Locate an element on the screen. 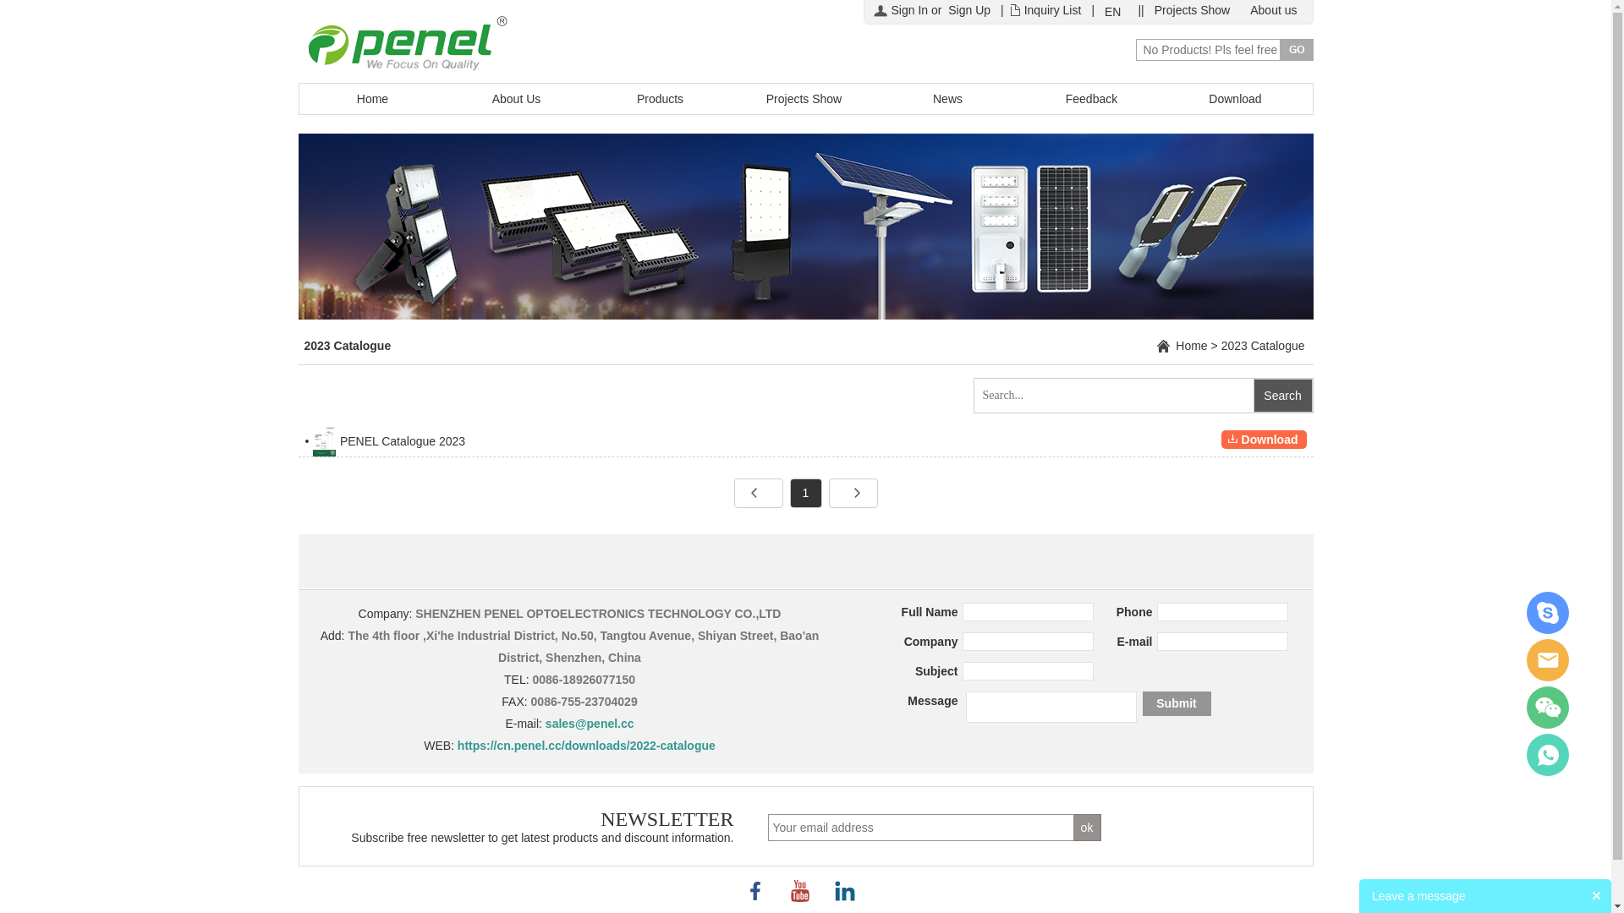 The height and width of the screenshot is (913, 1624). 2023 Catalogue is located at coordinates (1264, 346).